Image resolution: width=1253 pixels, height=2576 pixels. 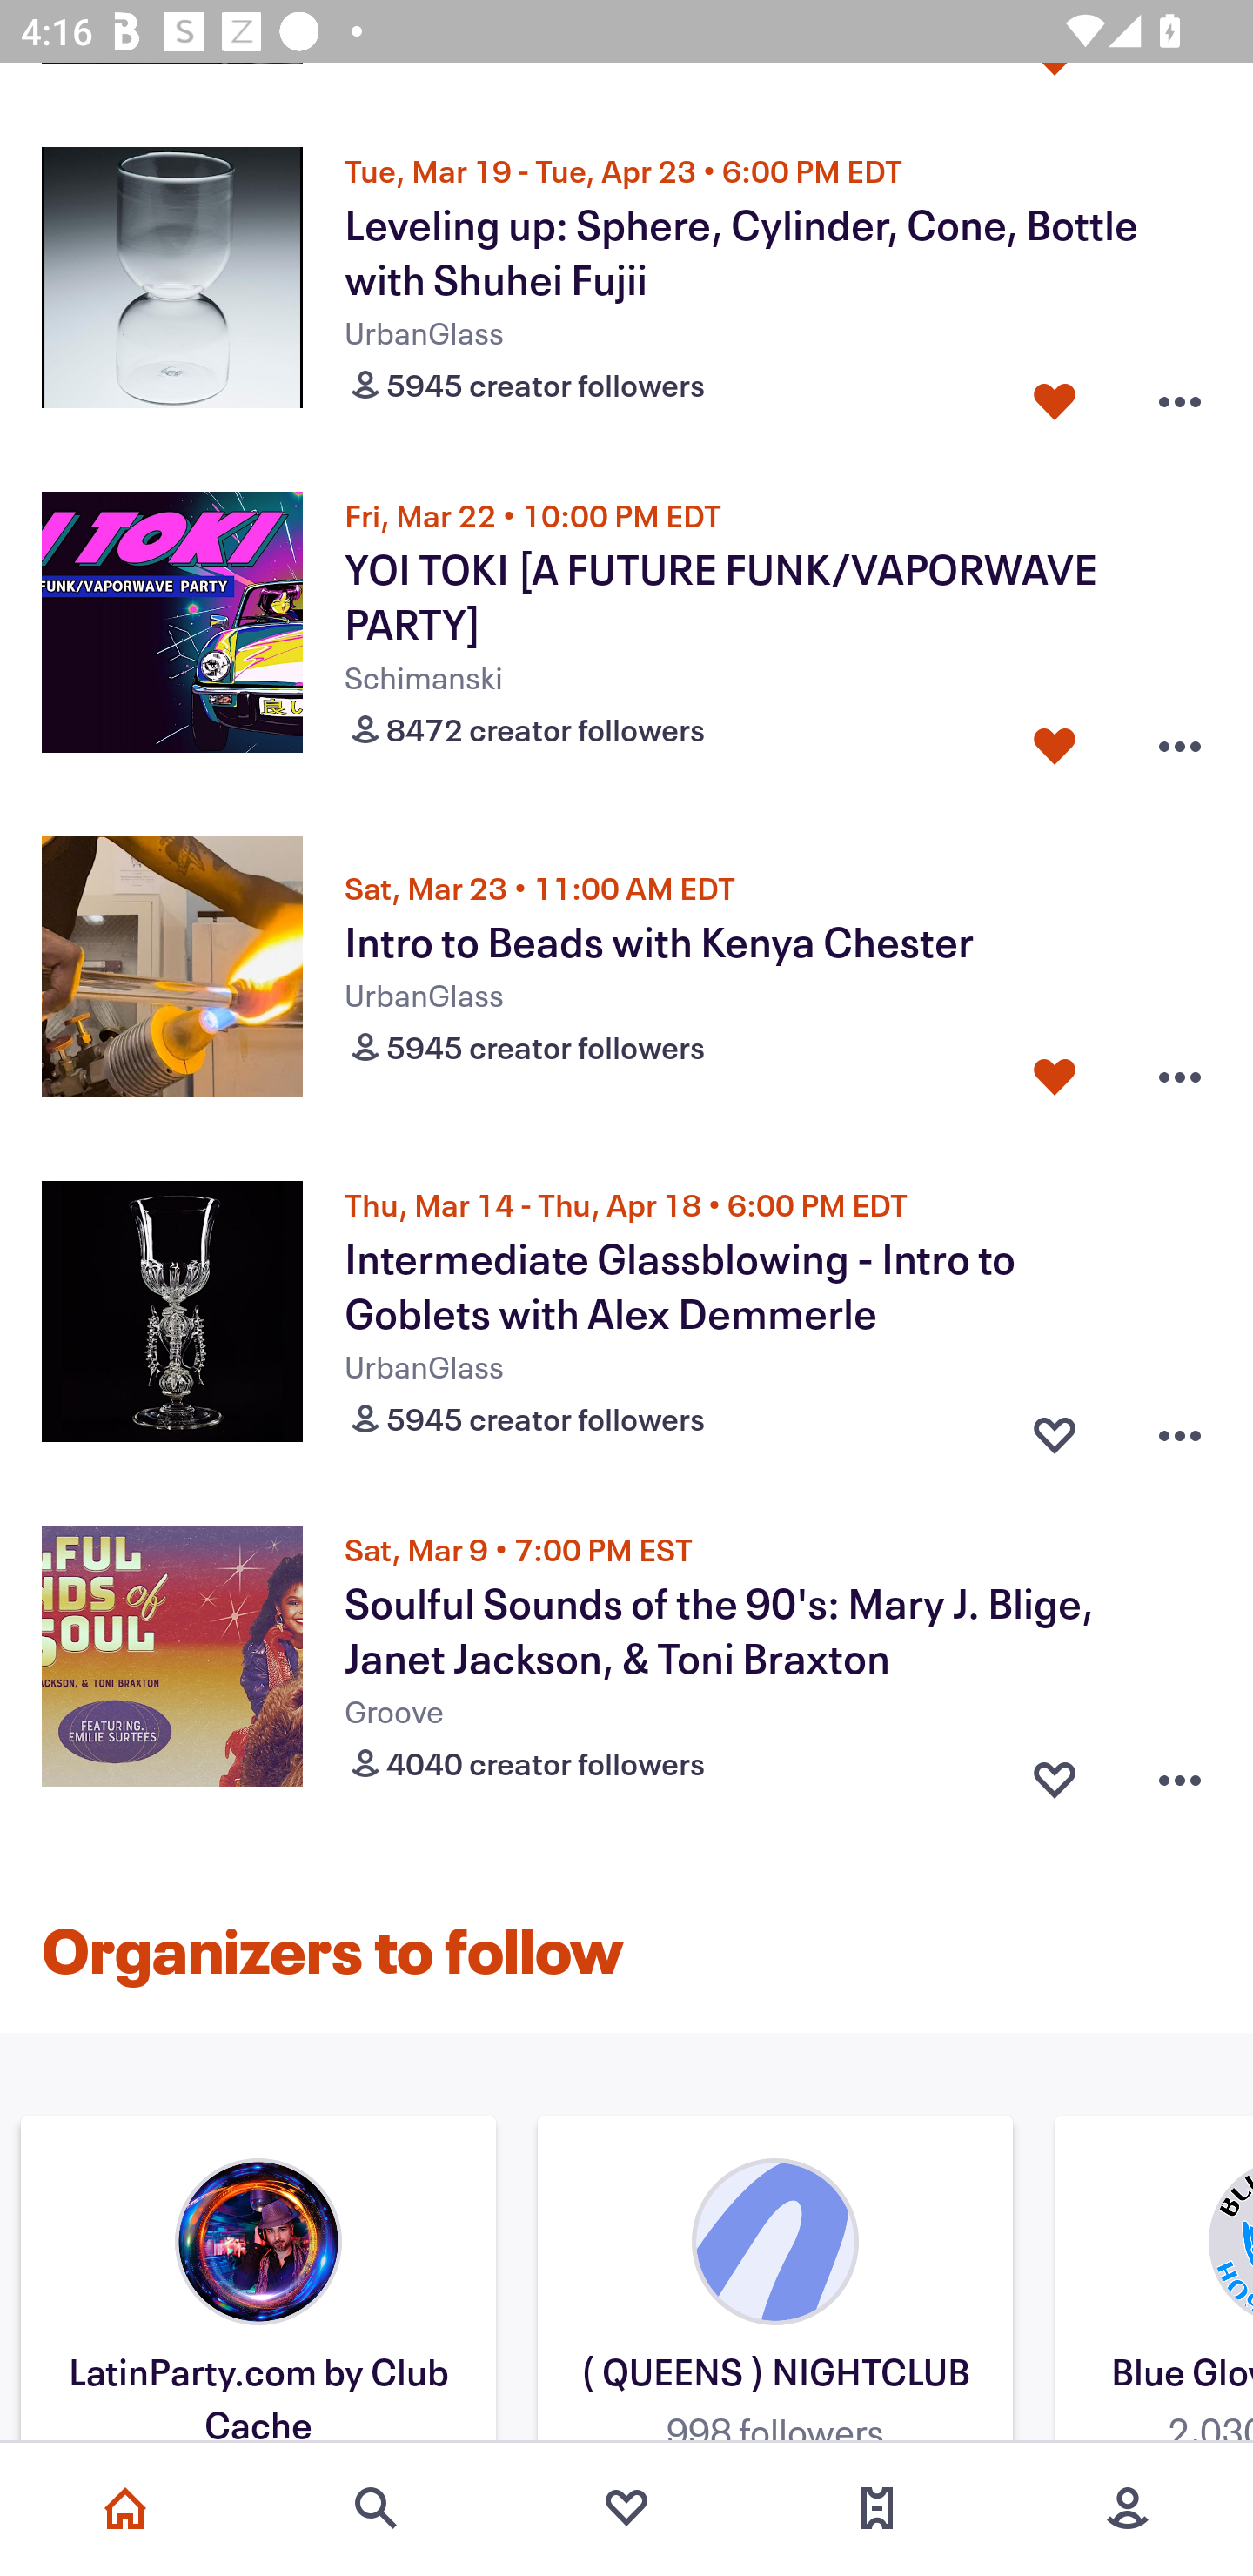 What do you see at coordinates (1055, 395) in the screenshot?
I see `Favorite button` at bounding box center [1055, 395].